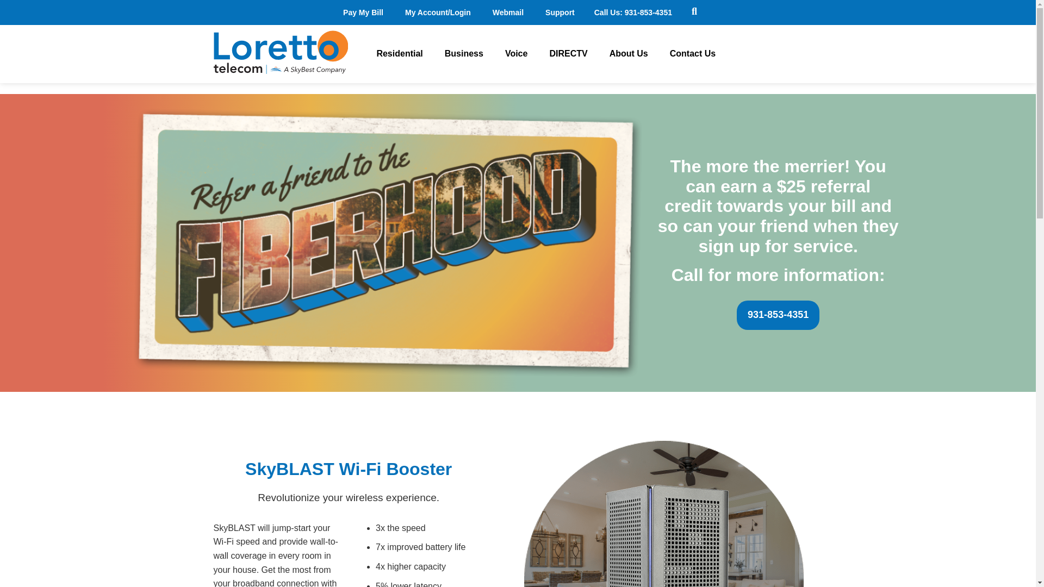  Describe the element at coordinates (648, 13) in the screenshot. I see `931-853-4351` at that location.